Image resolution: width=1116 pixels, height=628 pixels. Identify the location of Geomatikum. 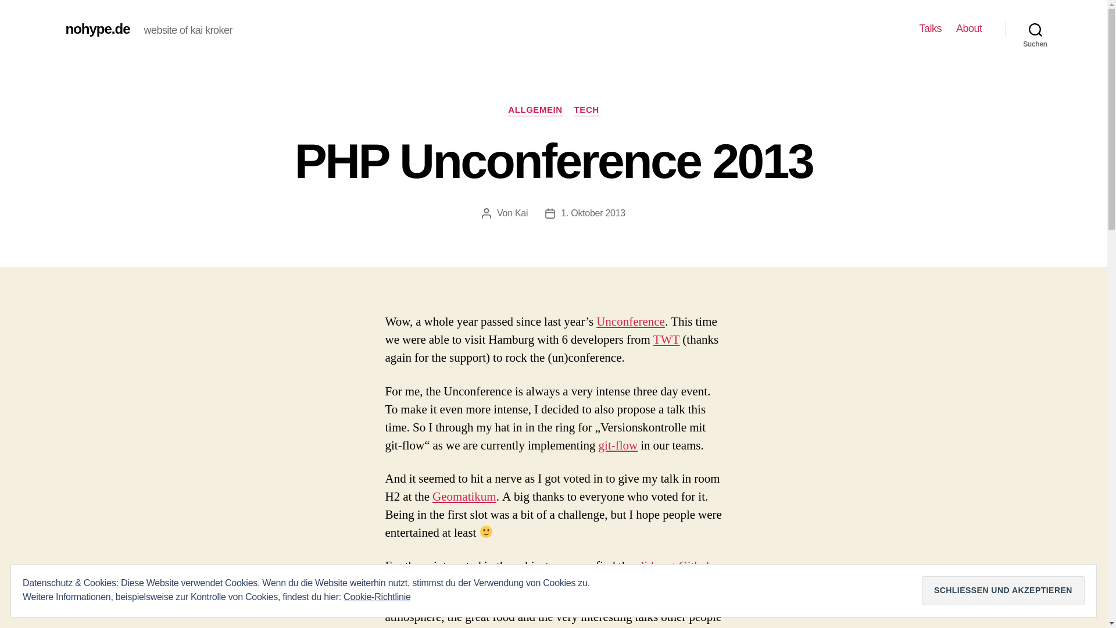
(464, 497).